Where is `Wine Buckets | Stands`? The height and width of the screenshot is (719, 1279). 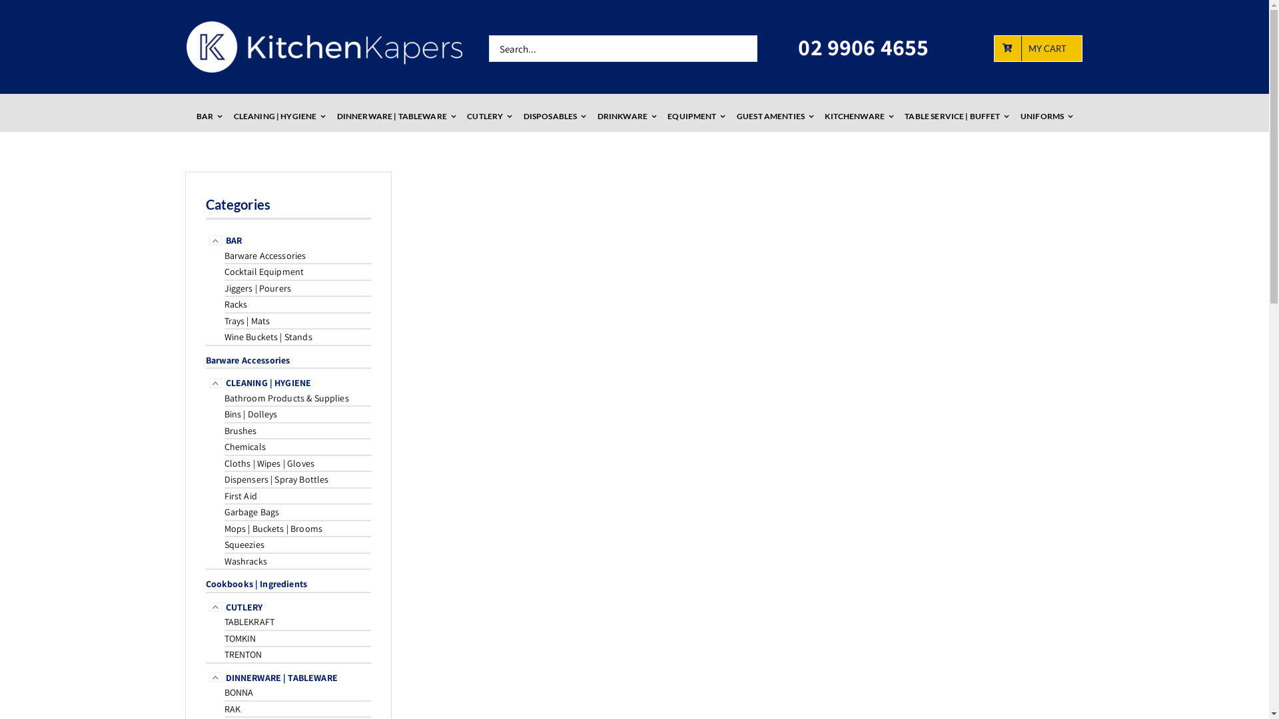 Wine Buckets | Stands is located at coordinates (268, 337).